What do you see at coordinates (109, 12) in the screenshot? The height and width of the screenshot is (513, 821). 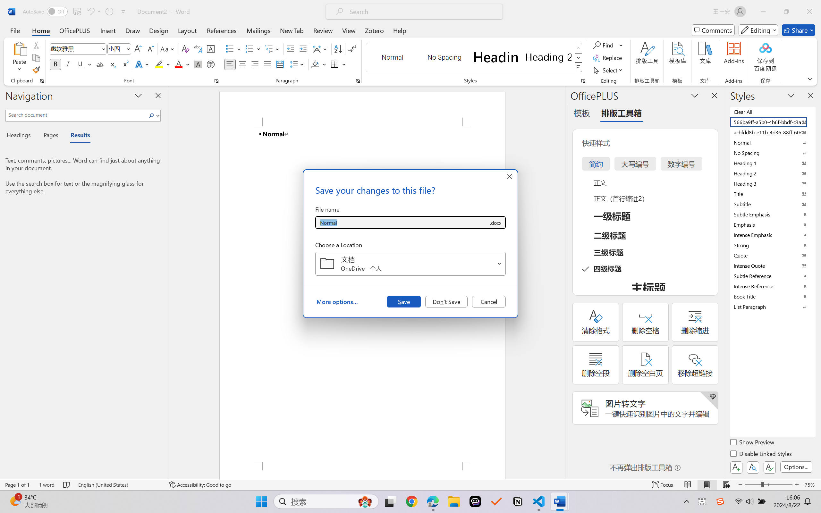 I see `Repeat Style` at bounding box center [109, 12].